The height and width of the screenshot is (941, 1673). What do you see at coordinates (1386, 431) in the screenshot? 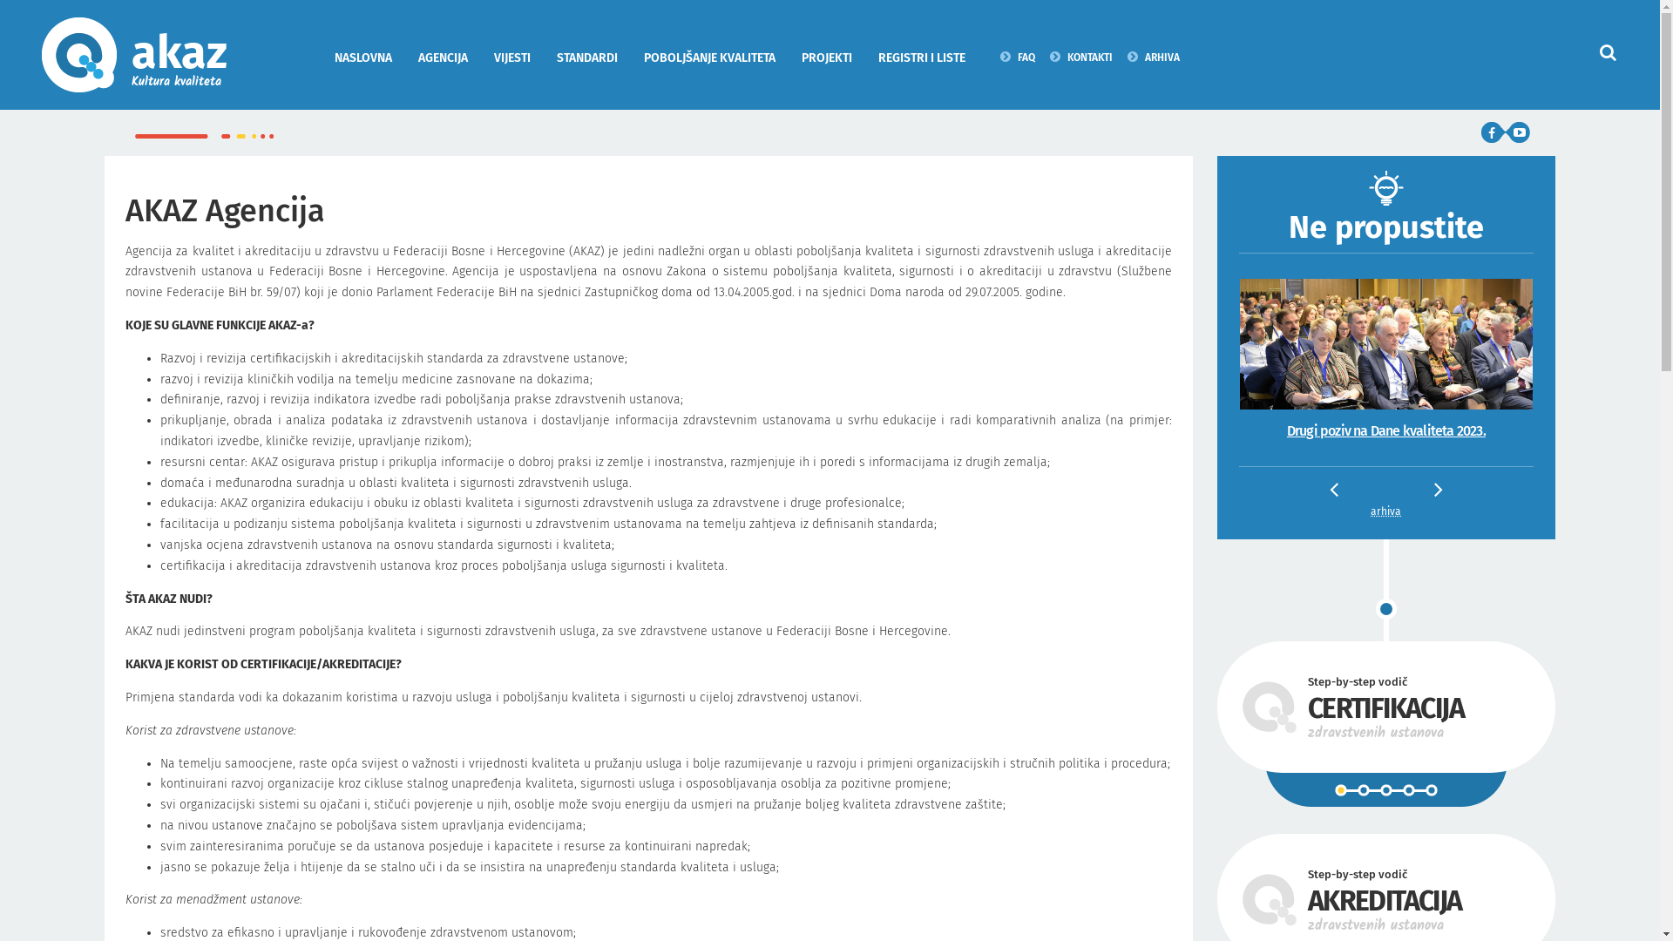
I see `Drugi poziv na Dane kvaliteta 2023.` at bounding box center [1386, 431].